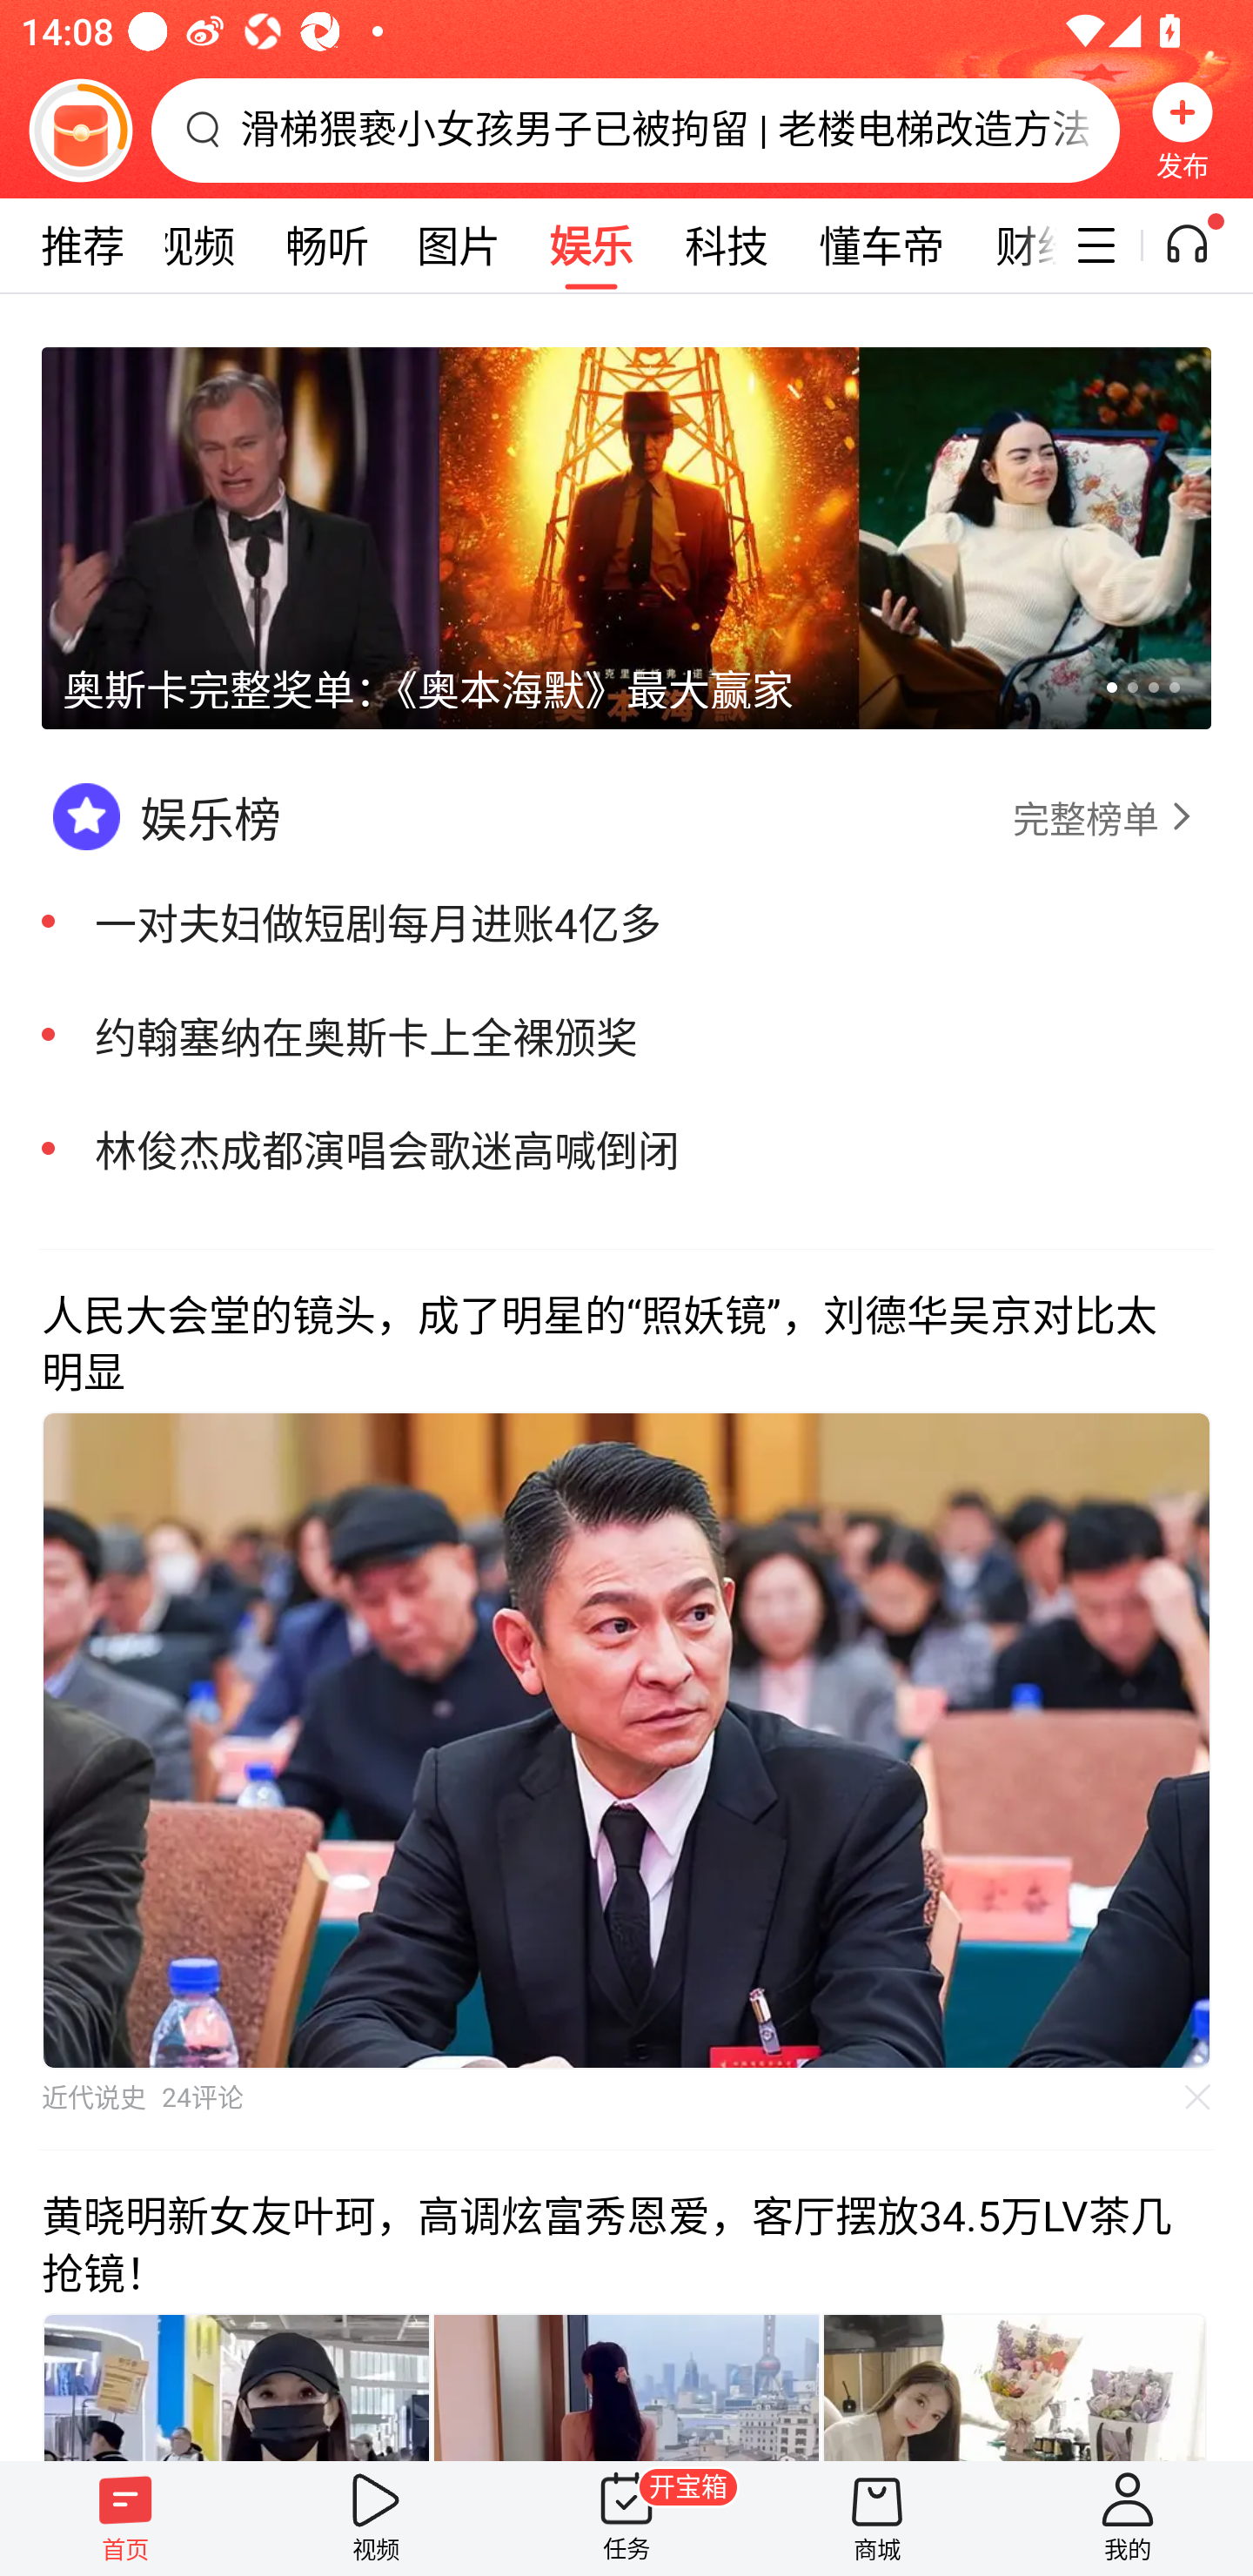 Image resolution: width=1253 pixels, height=2576 pixels. What do you see at coordinates (125, 2518) in the screenshot?
I see `首页` at bounding box center [125, 2518].